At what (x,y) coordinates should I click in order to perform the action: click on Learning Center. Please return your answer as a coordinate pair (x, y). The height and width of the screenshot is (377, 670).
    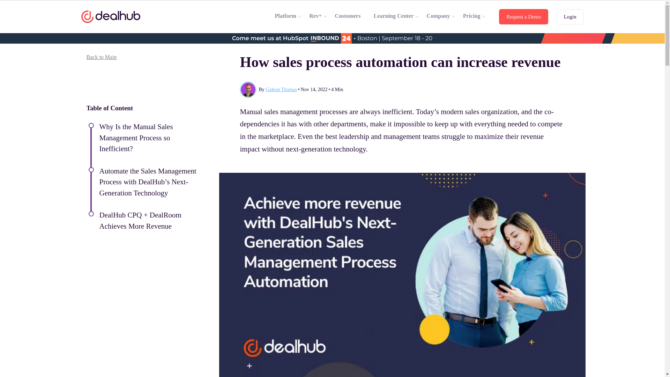
    Looking at the image, I should click on (396, 17).